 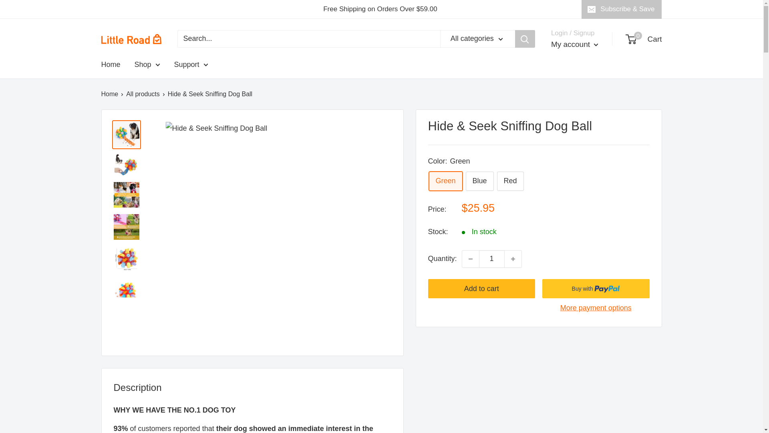 I want to click on Home, so click(x=109, y=94).